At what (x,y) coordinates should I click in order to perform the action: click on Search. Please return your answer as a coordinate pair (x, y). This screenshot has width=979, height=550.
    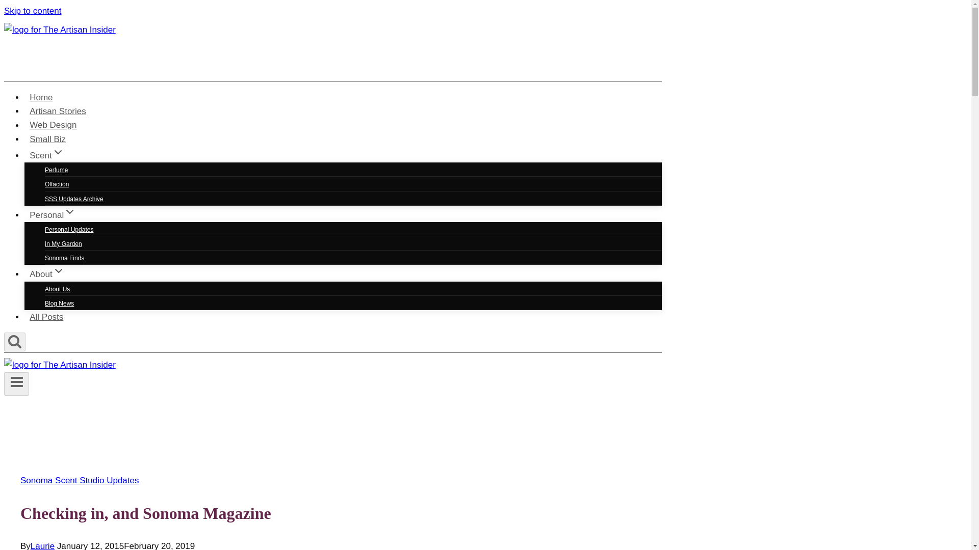
    Looking at the image, I should click on (14, 341).